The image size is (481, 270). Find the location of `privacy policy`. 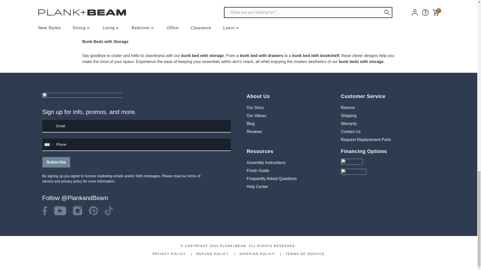

privacy policy is located at coordinates (72, 181).